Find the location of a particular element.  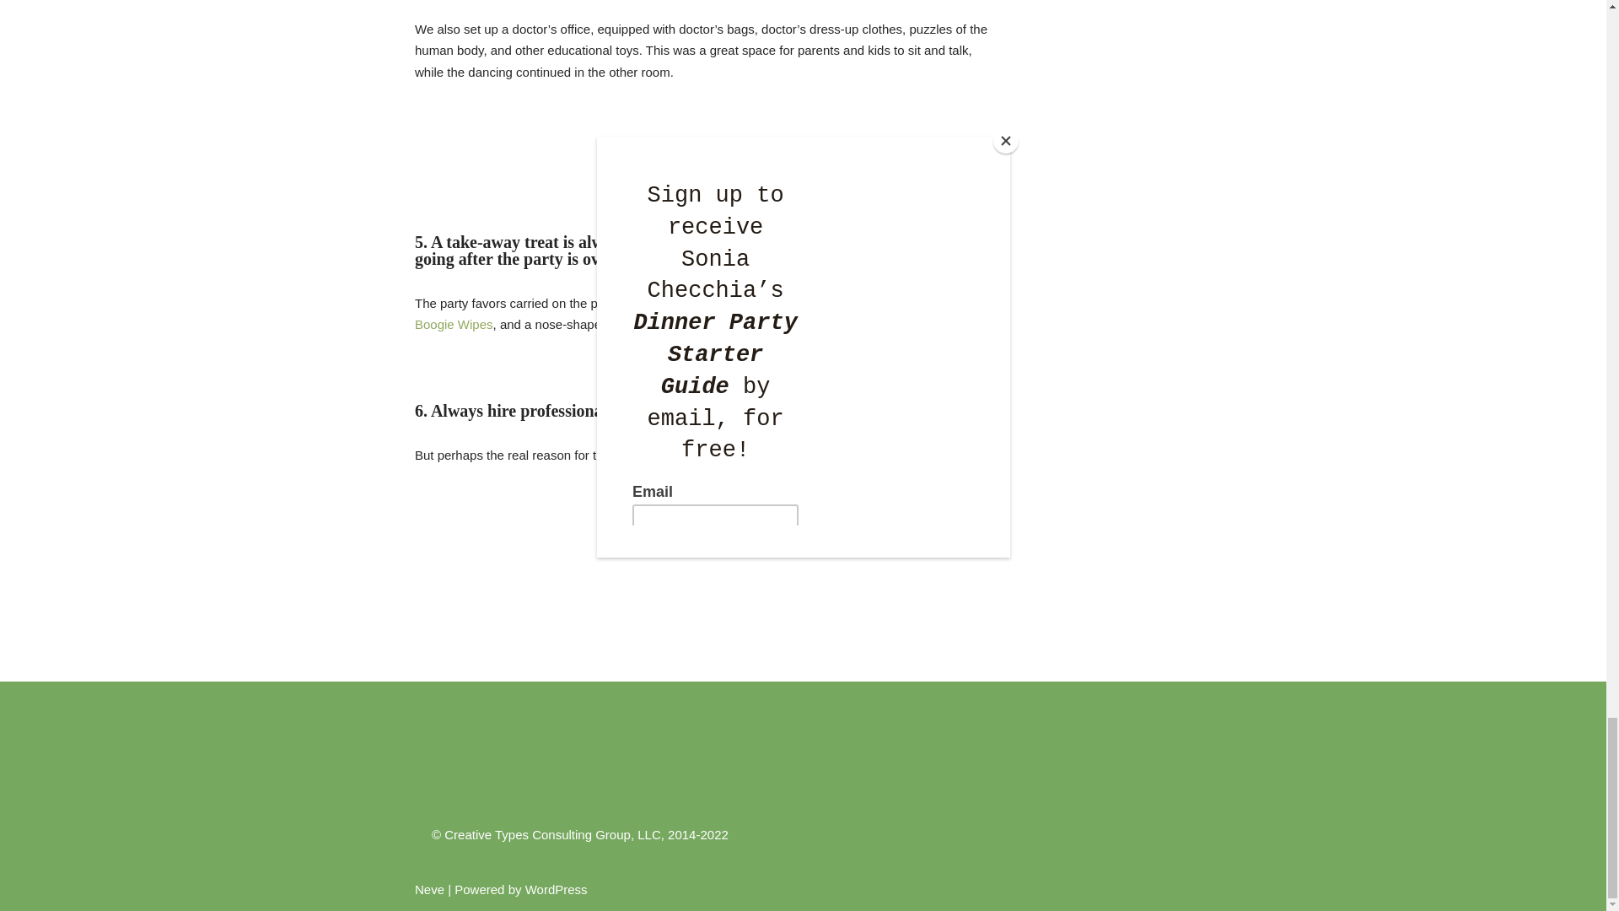

Boogie Wipes is located at coordinates (454, 324).